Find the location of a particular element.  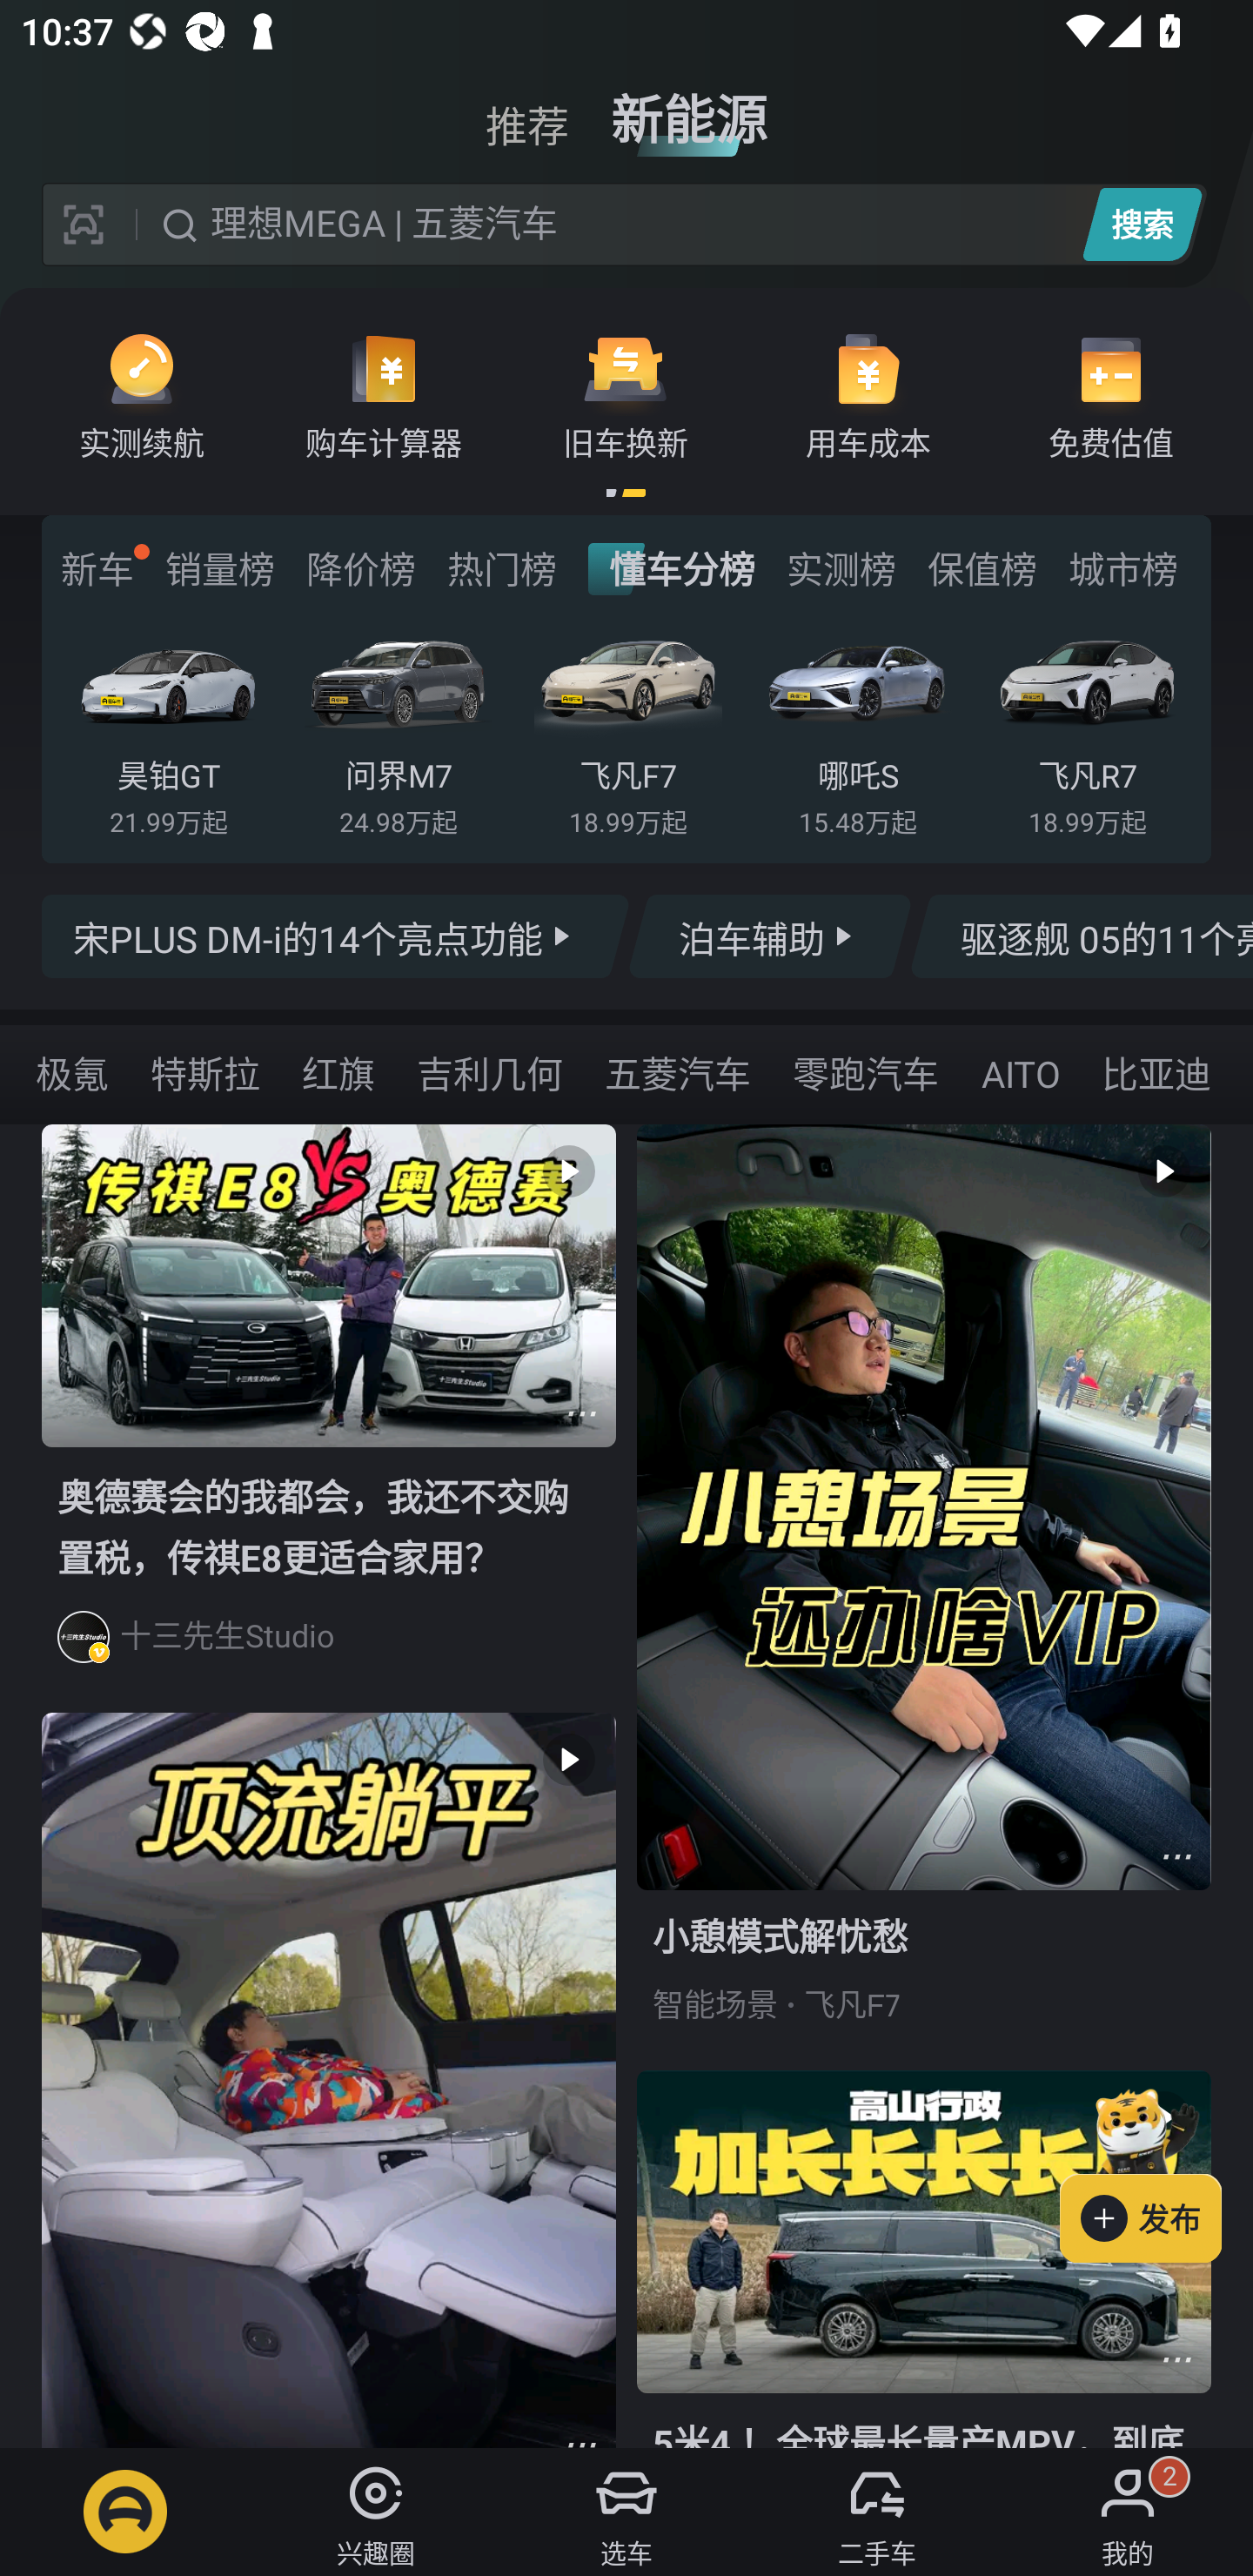

免费估值 is located at coordinates (1110, 395).